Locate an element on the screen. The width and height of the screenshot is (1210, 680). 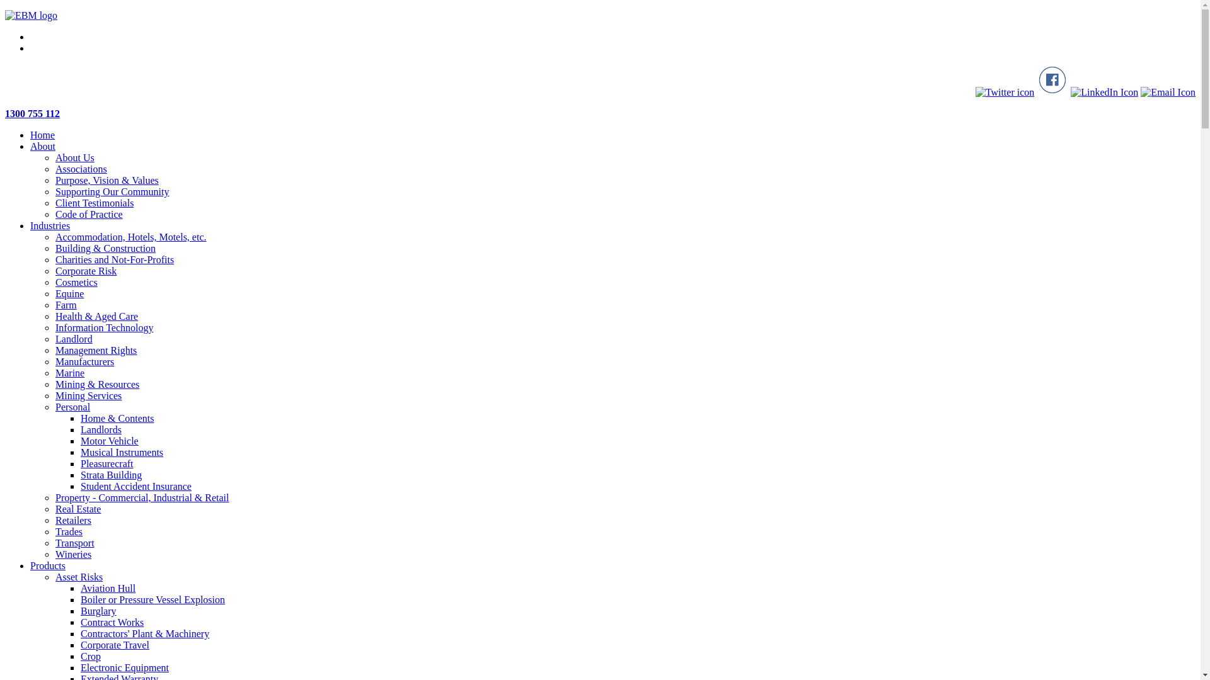
About is located at coordinates (43, 146).